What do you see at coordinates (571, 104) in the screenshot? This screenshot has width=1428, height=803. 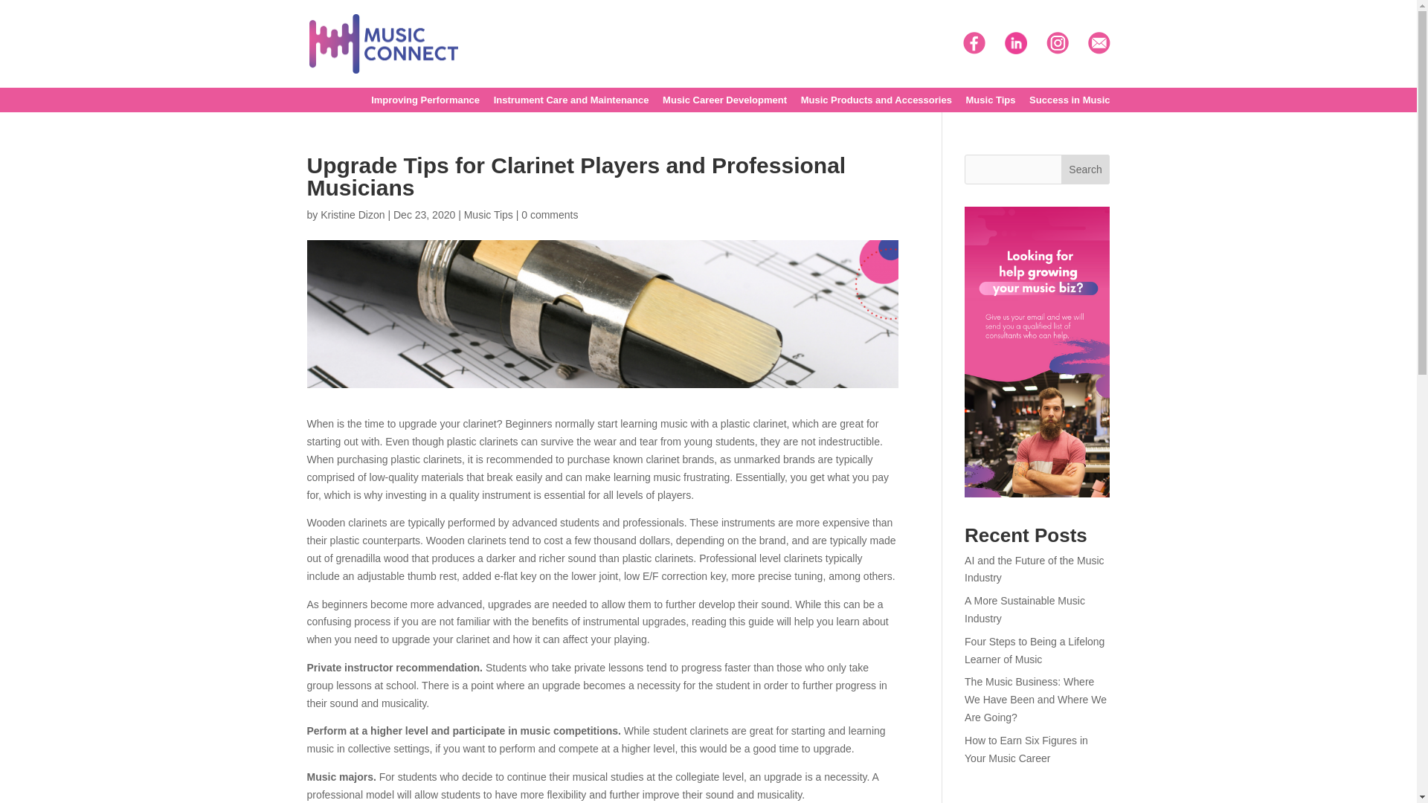 I see `Instrument Care and Maintenance` at bounding box center [571, 104].